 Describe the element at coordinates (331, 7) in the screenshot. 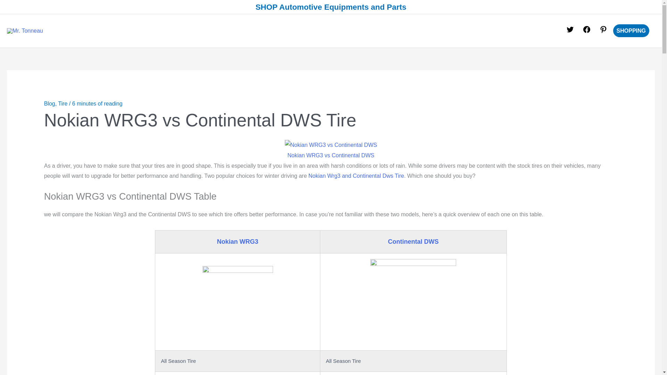

I see `SHOP Automotive Equipments and Parts` at that location.